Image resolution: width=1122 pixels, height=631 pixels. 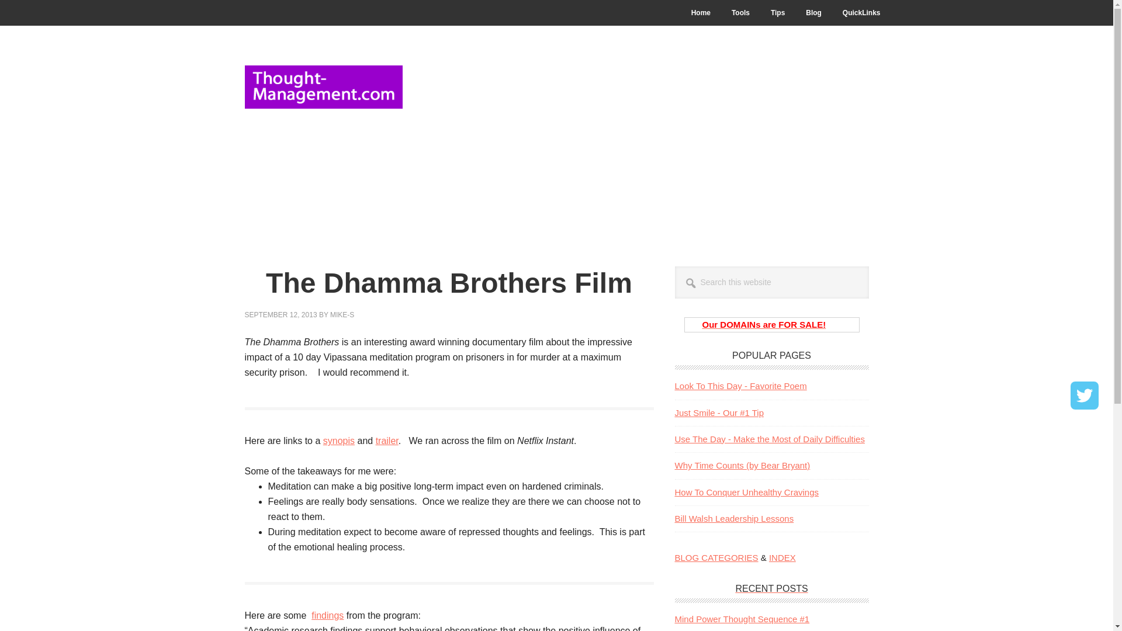 I want to click on Synopsis, so click(x=338, y=441).